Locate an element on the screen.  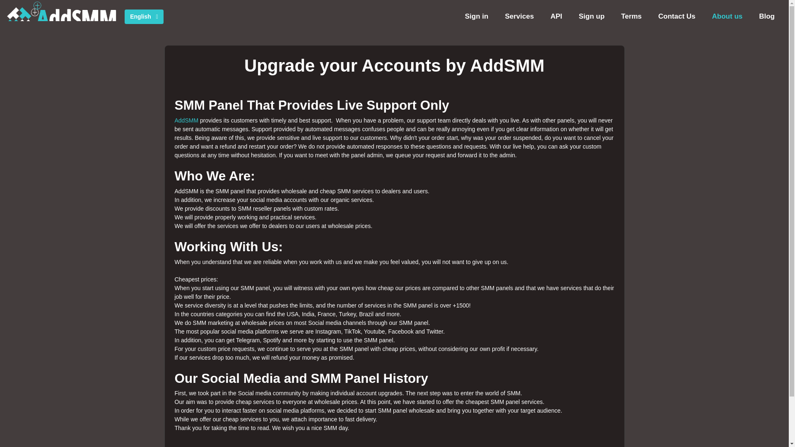
Sign in is located at coordinates (477, 17).